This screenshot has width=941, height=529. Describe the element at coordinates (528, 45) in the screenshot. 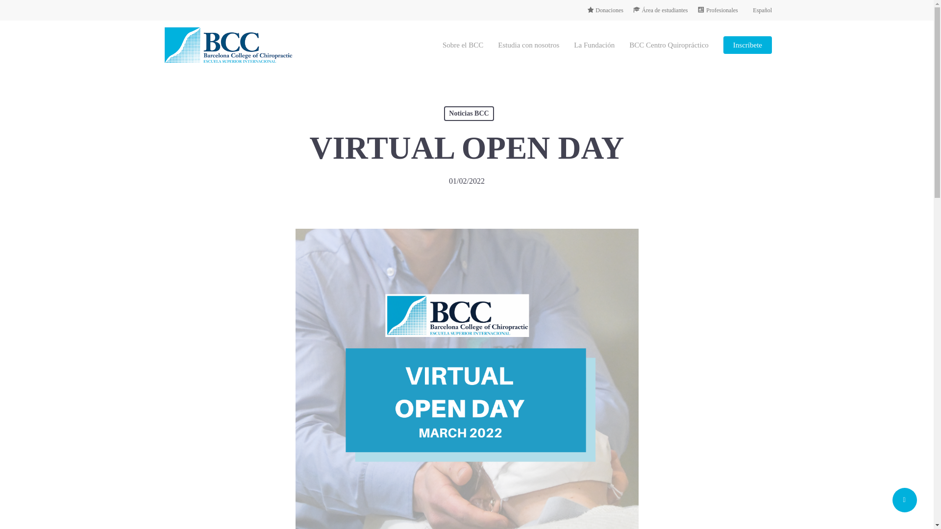

I see `Estudia con nosotros` at that location.